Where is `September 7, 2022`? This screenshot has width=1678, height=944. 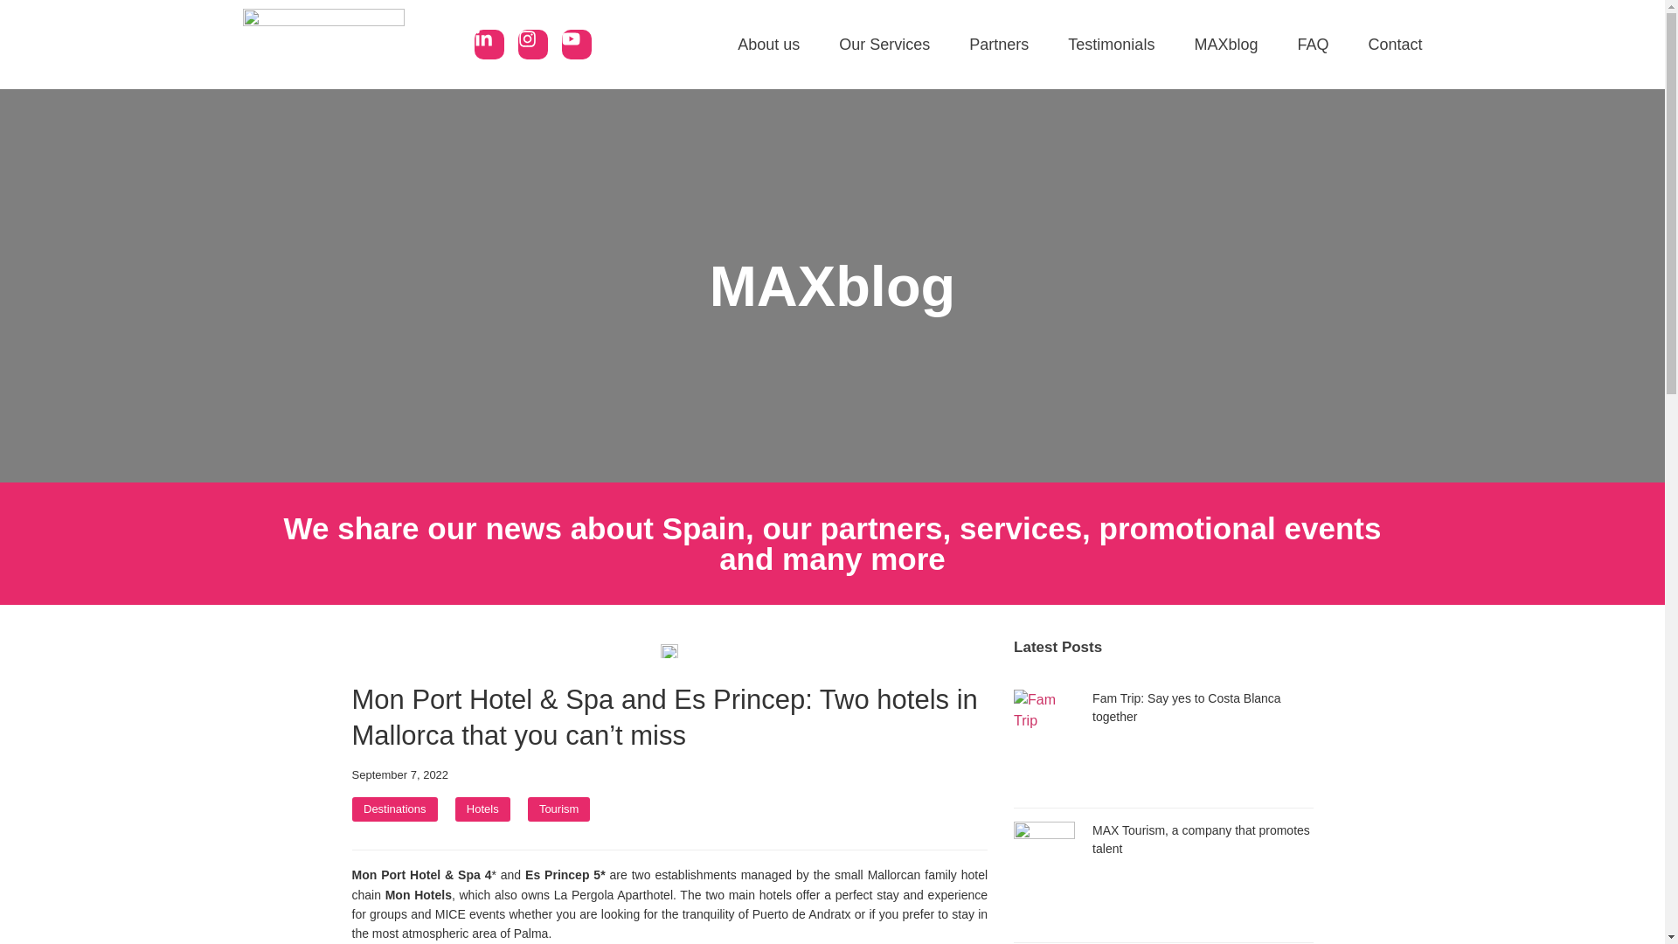
September 7, 2022 is located at coordinates (399, 774).